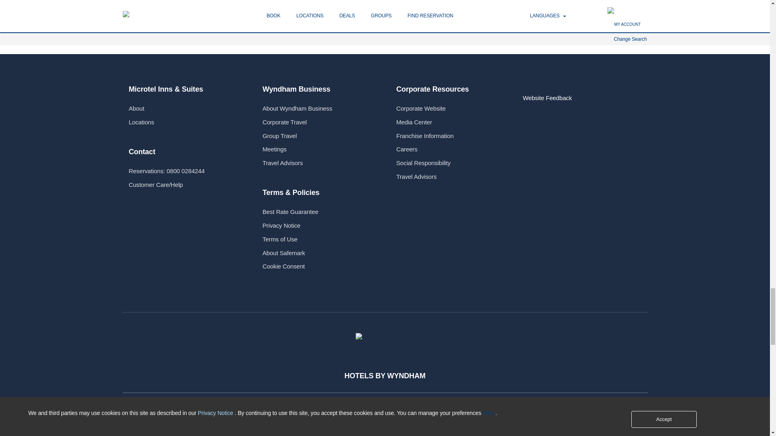  Describe the element at coordinates (516, 429) in the screenshot. I see `Wyndham Hotels and Resorts` at that location.